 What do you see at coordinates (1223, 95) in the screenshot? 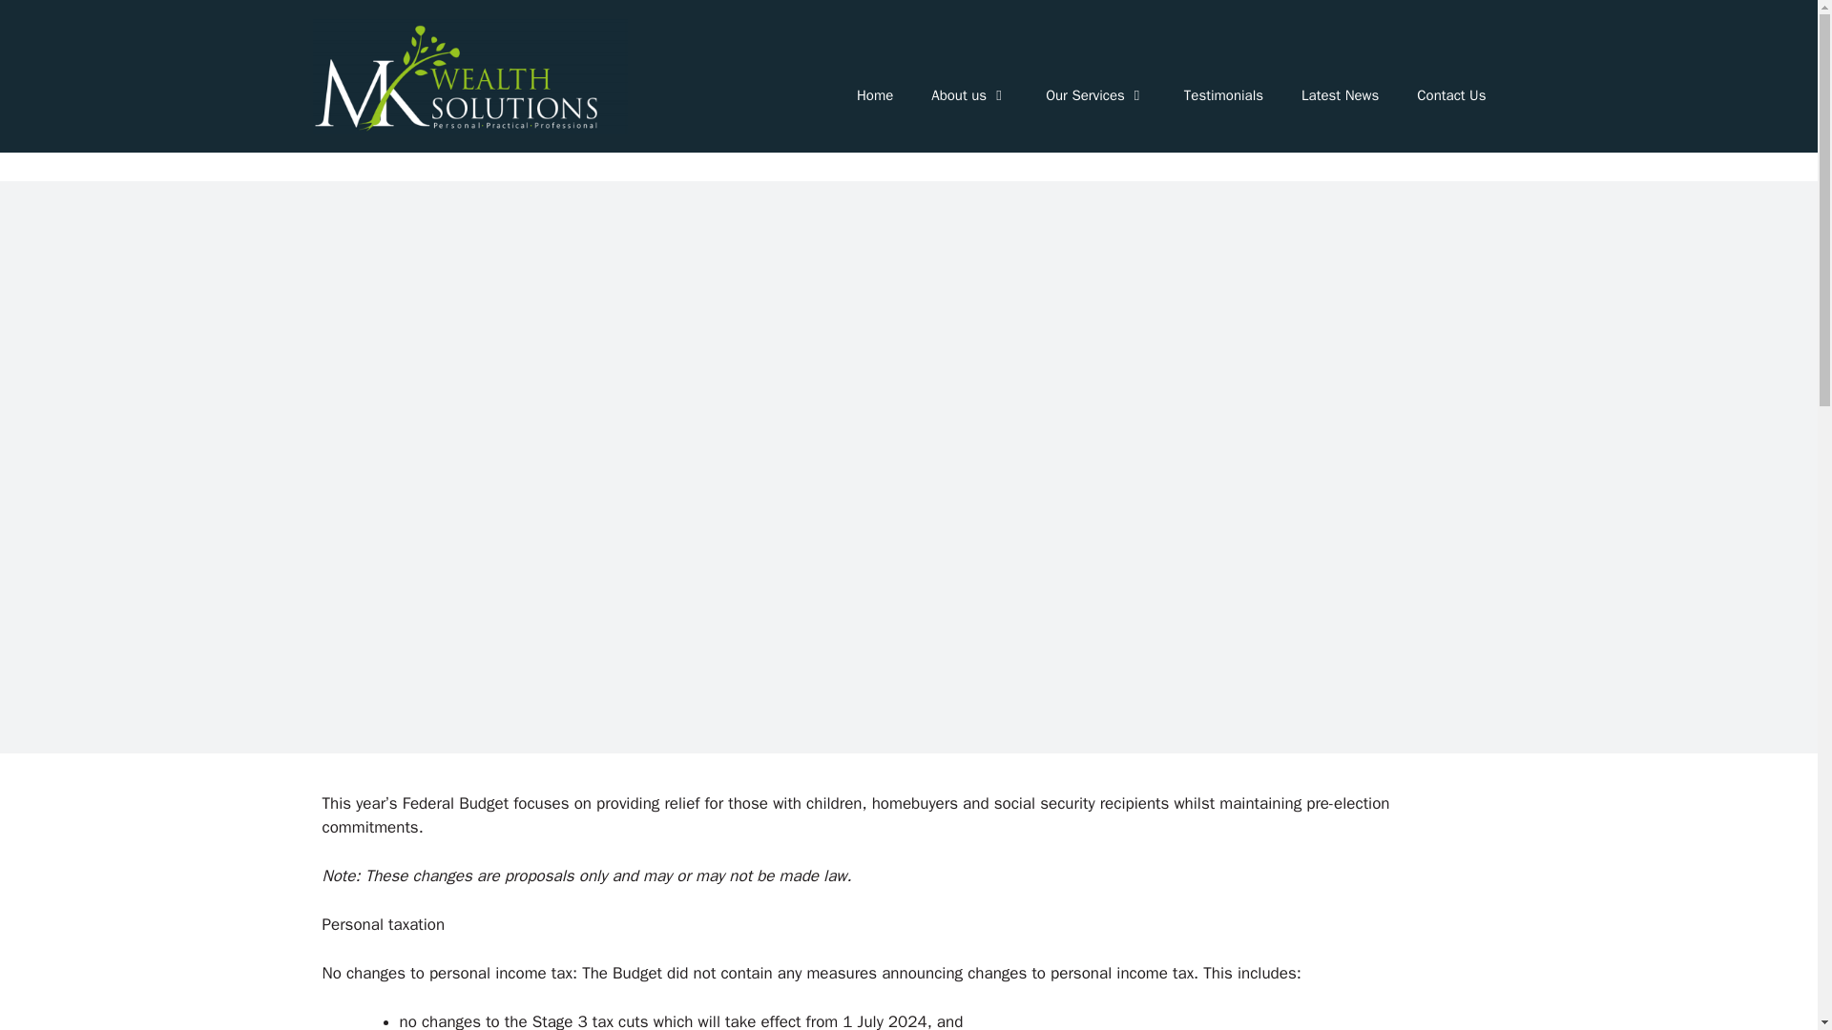
I see `Testimonials` at bounding box center [1223, 95].